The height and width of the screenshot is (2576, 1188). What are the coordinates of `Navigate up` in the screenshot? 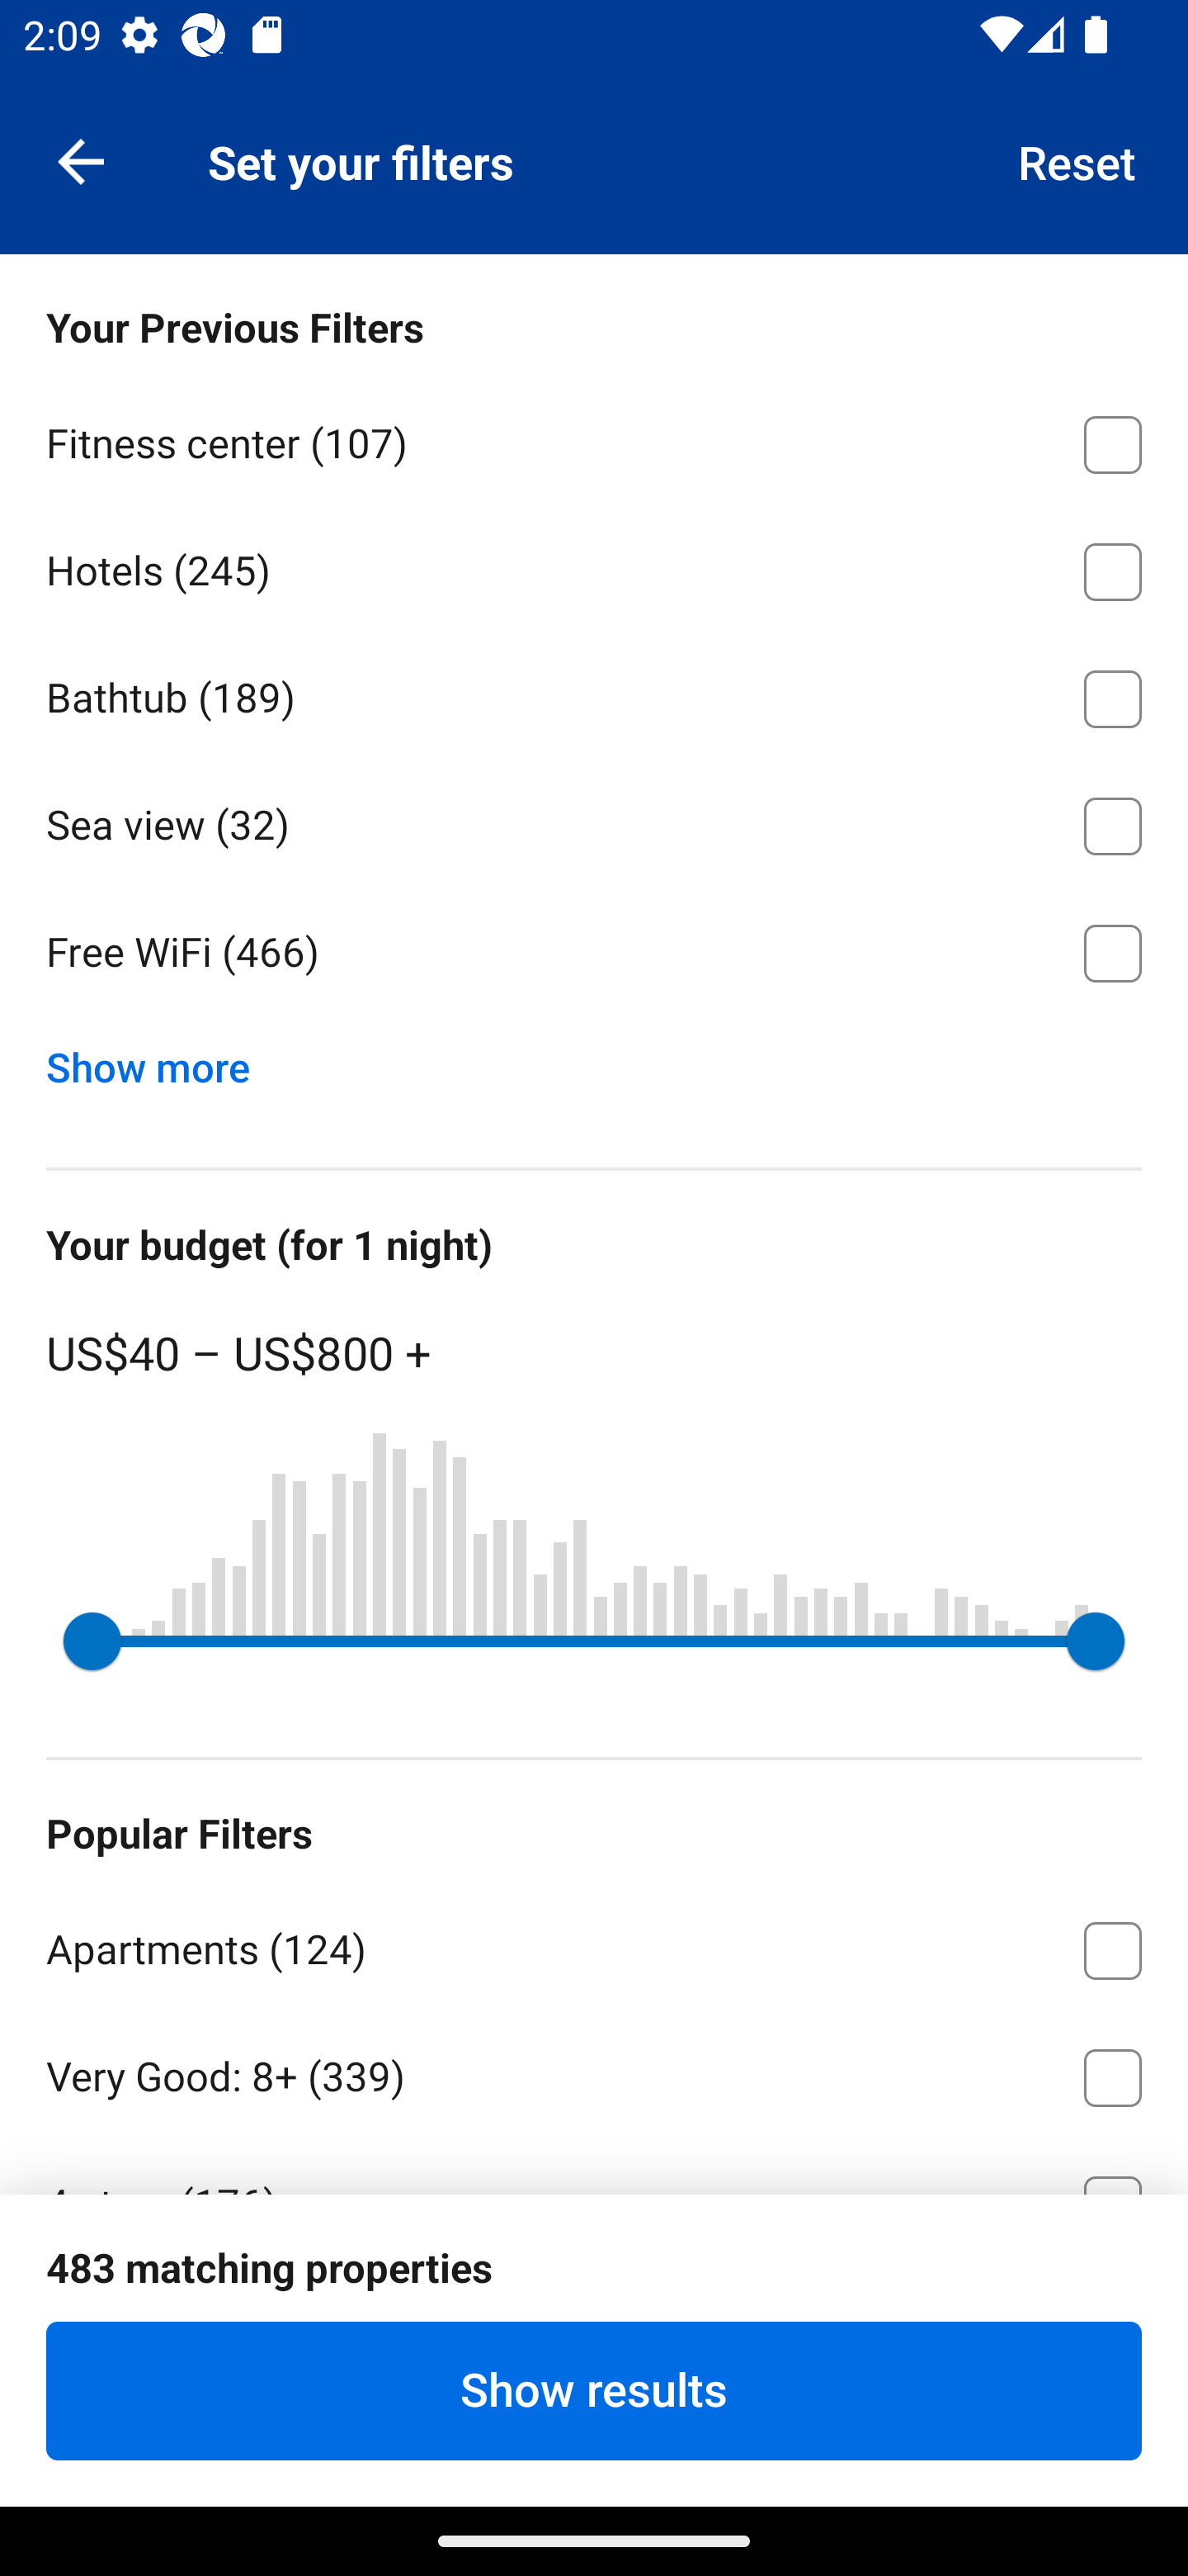 It's located at (81, 160).